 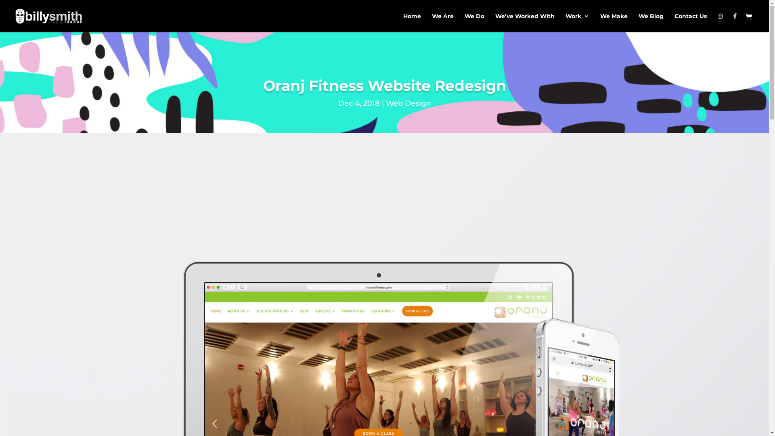 I want to click on Work, so click(x=577, y=23).